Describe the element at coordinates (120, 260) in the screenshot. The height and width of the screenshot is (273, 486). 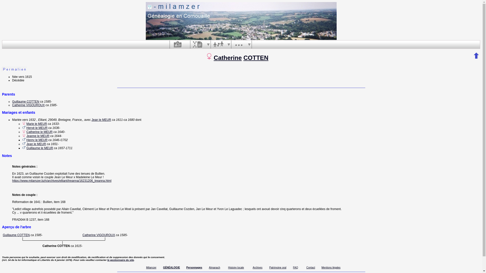
I see `le gestionnaire du site` at that location.